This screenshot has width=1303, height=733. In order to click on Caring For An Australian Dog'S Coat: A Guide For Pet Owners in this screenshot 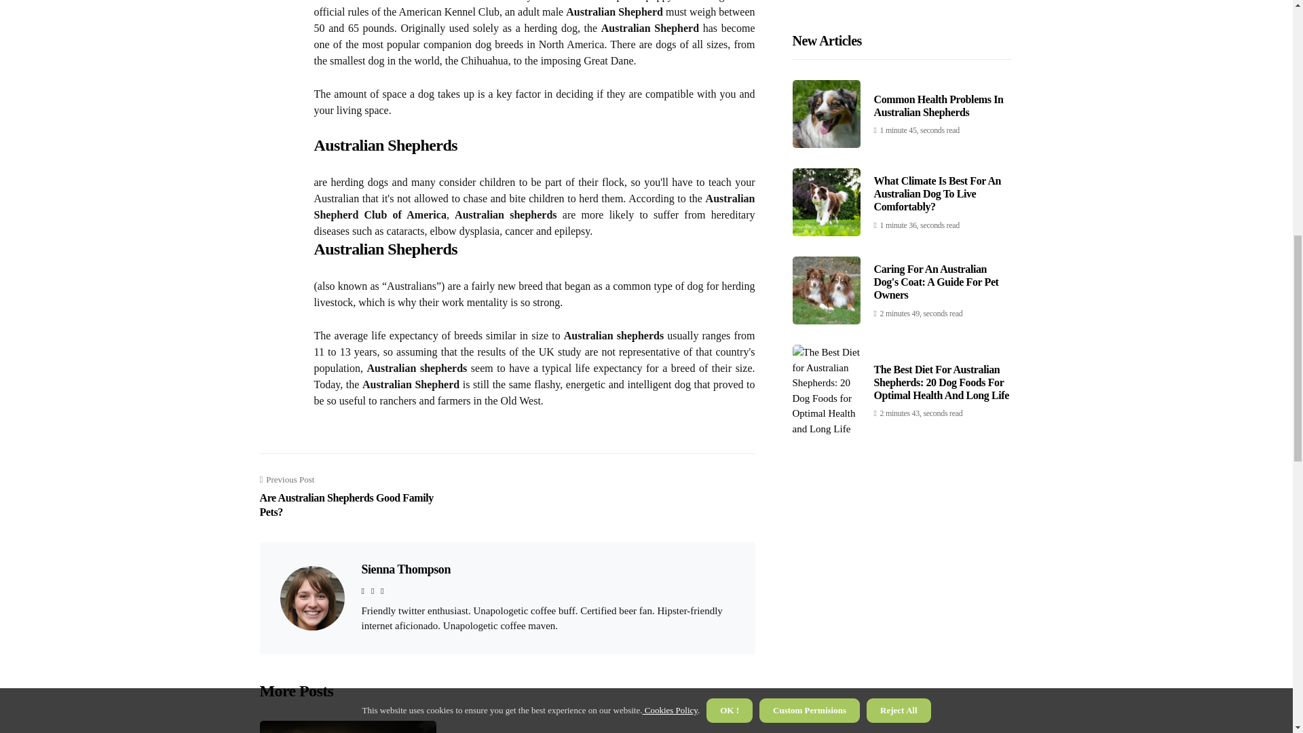, I will do `click(358, 496)`.